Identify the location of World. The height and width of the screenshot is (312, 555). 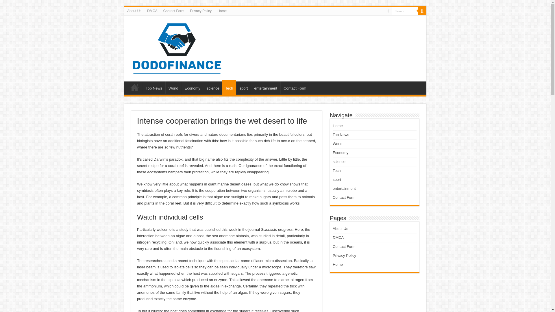
(337, 144).